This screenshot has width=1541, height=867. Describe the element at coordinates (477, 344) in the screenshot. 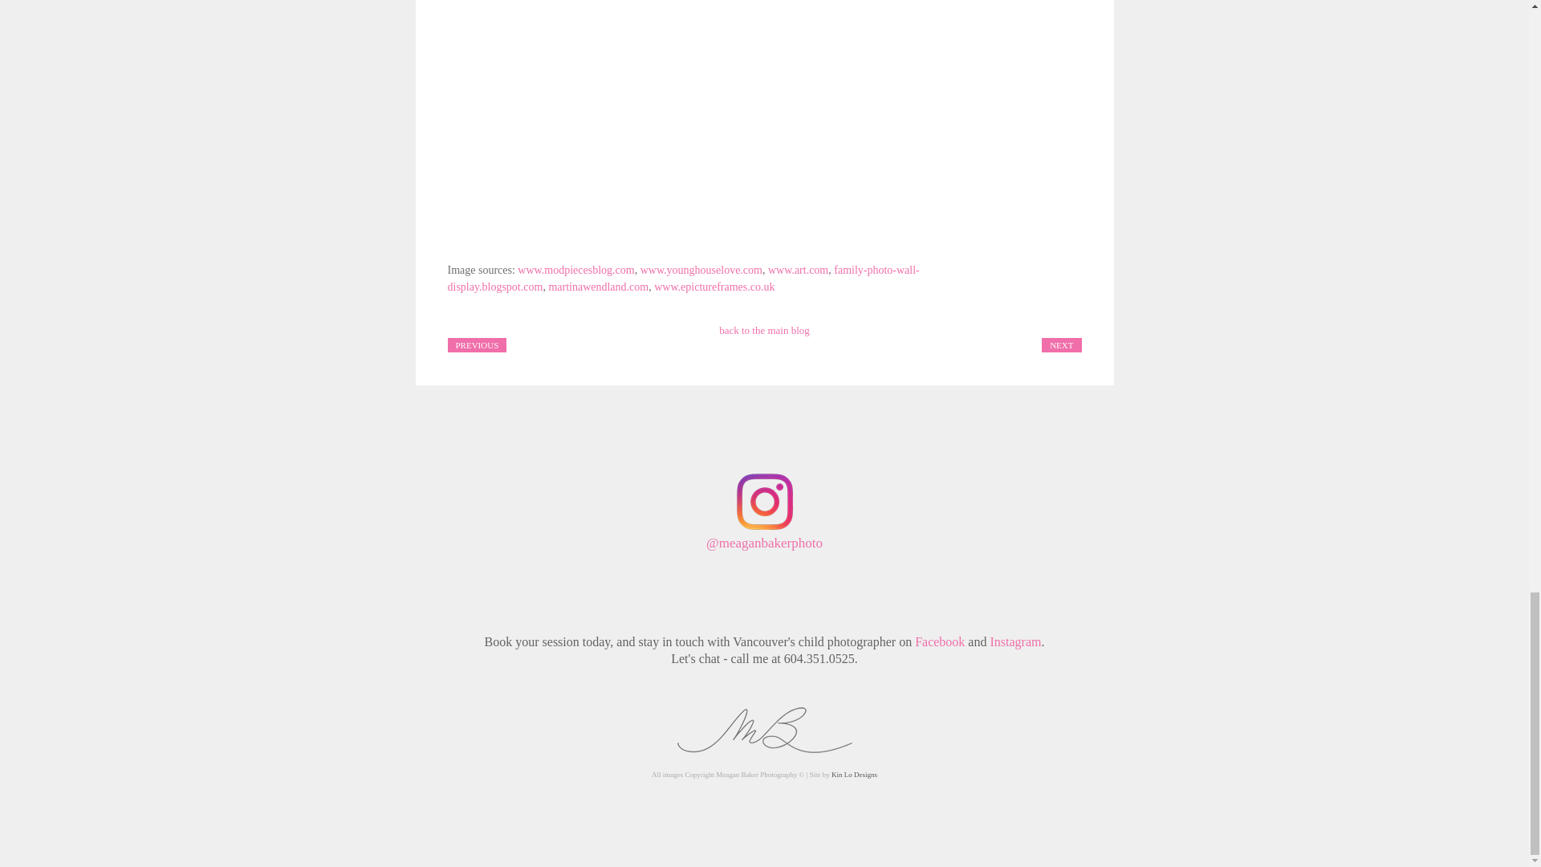

I see `PREVIOUS` at that location.